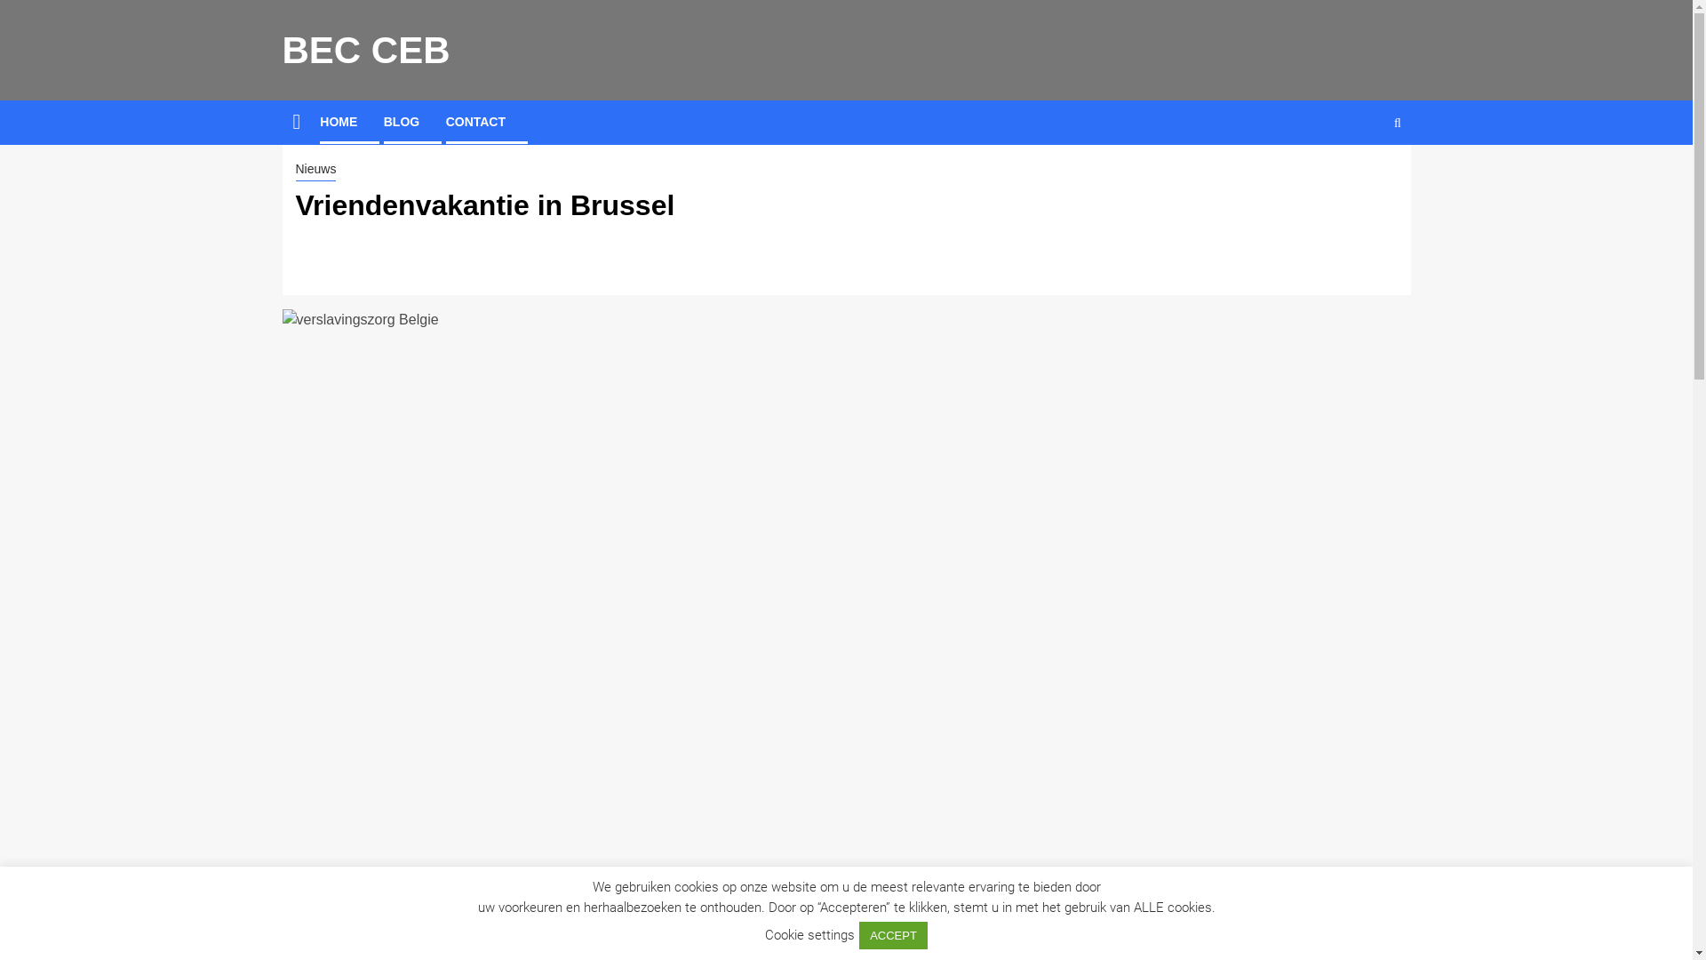 This screenshot has width=1706, height=960. What do you see at coordinates (1363, 177) in the screenshot?
I see `Zoeken` at bounding box center [1363, 177].